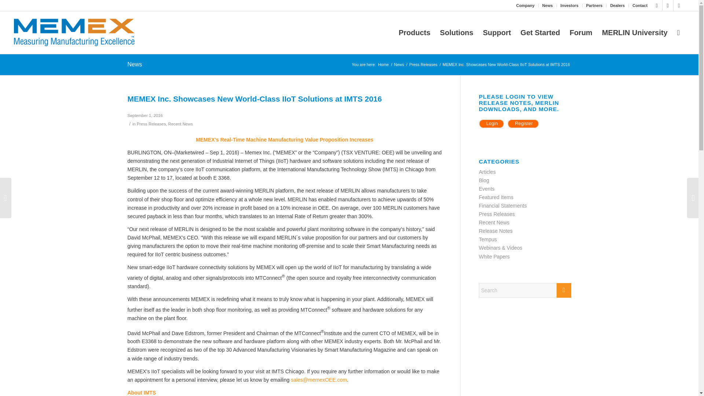 The height and width of the screenshot is (396, 704). I want to click on Permanent Link: News, so click(135, 64).